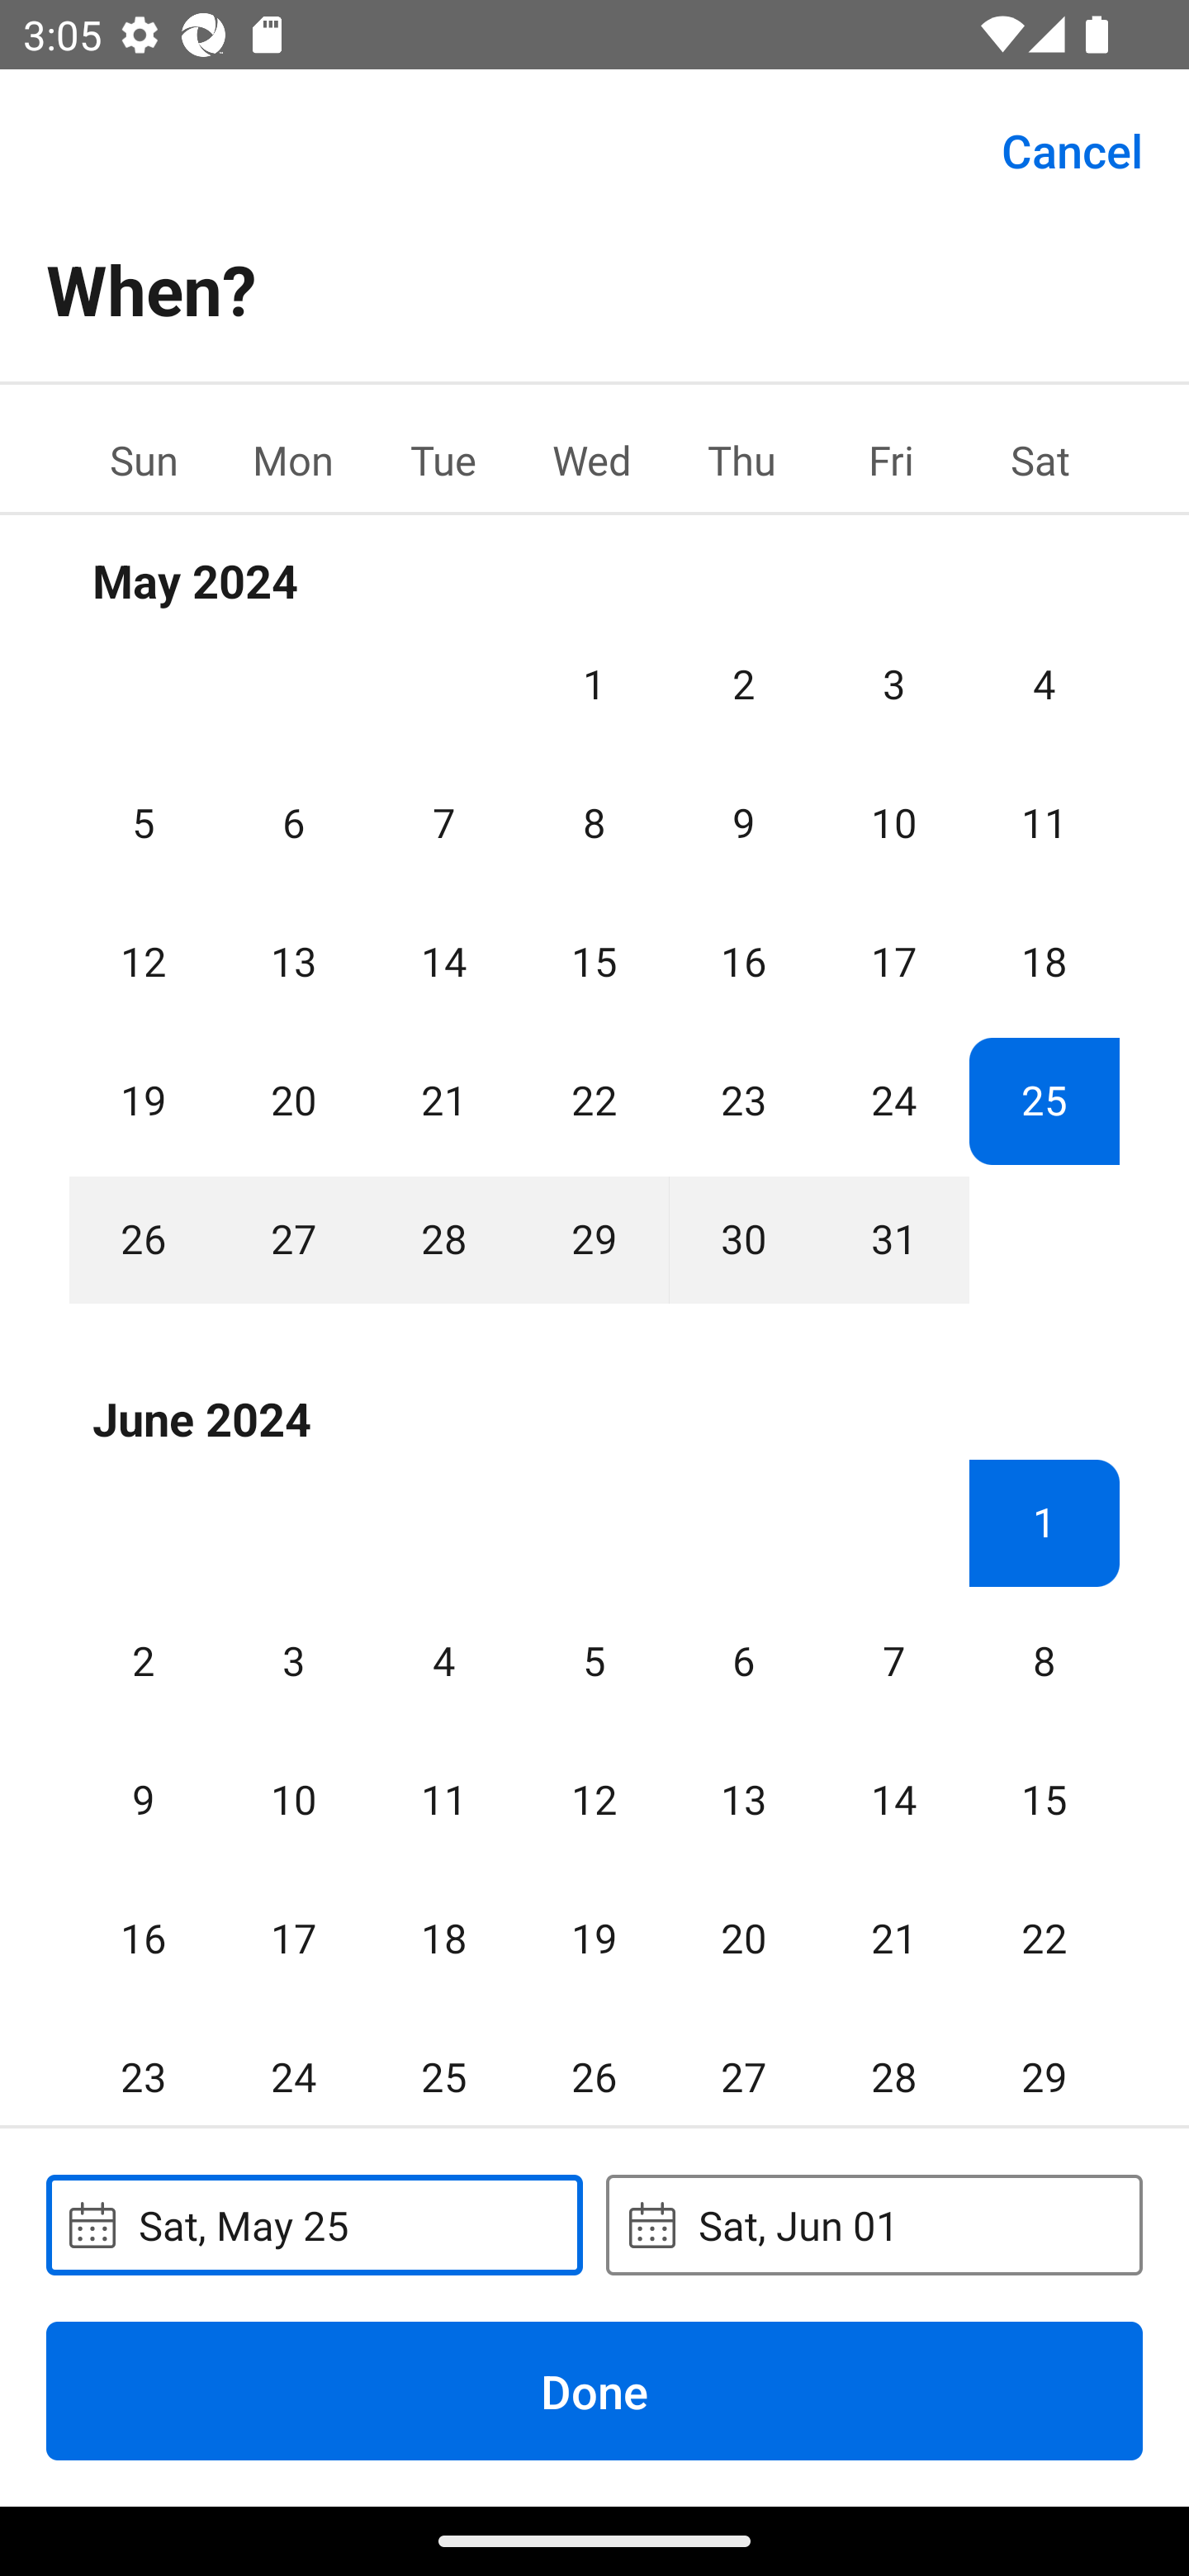  Describe the element at coordinates (1072, 149) in the screenshot. I see `Cancel` at that location.